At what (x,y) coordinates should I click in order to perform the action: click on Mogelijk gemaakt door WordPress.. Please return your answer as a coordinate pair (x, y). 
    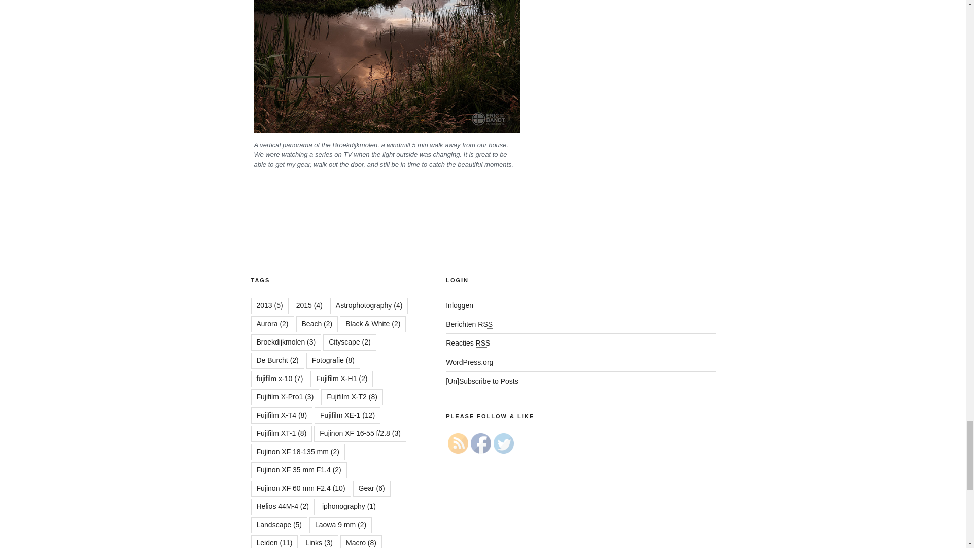
    Looking at the image, I should click on (469, 362).